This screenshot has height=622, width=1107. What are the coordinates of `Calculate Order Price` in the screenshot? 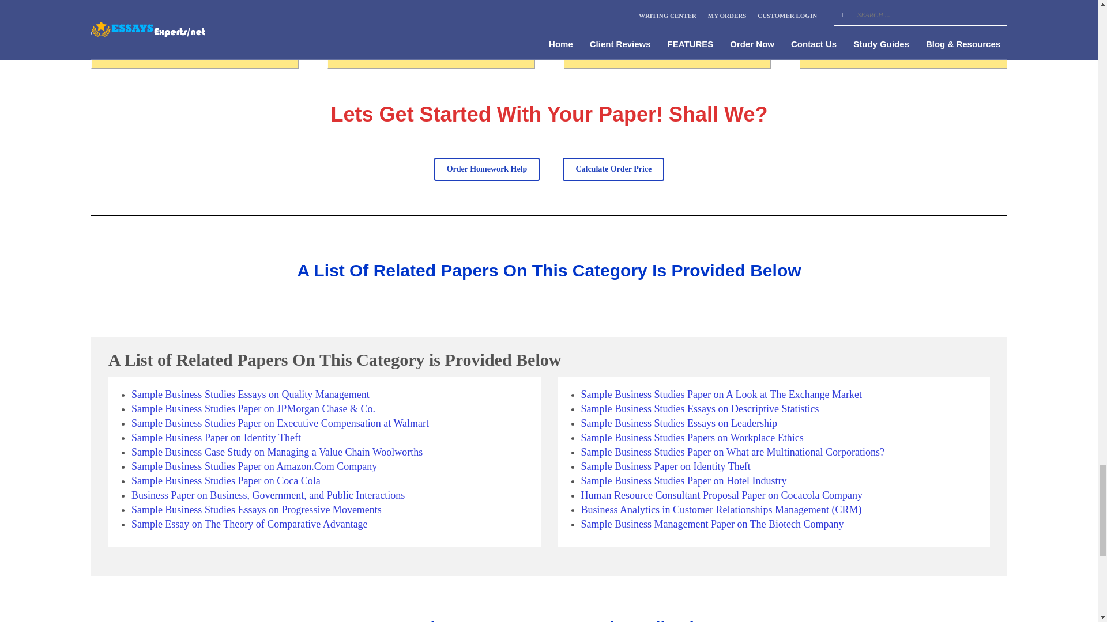 It's located at (613, 169).